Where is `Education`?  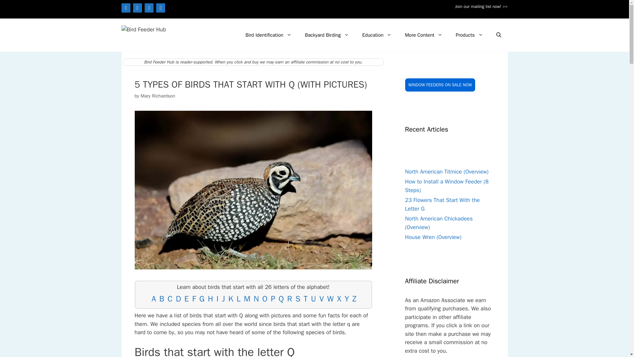
Education is located at coordinates (377, 35).